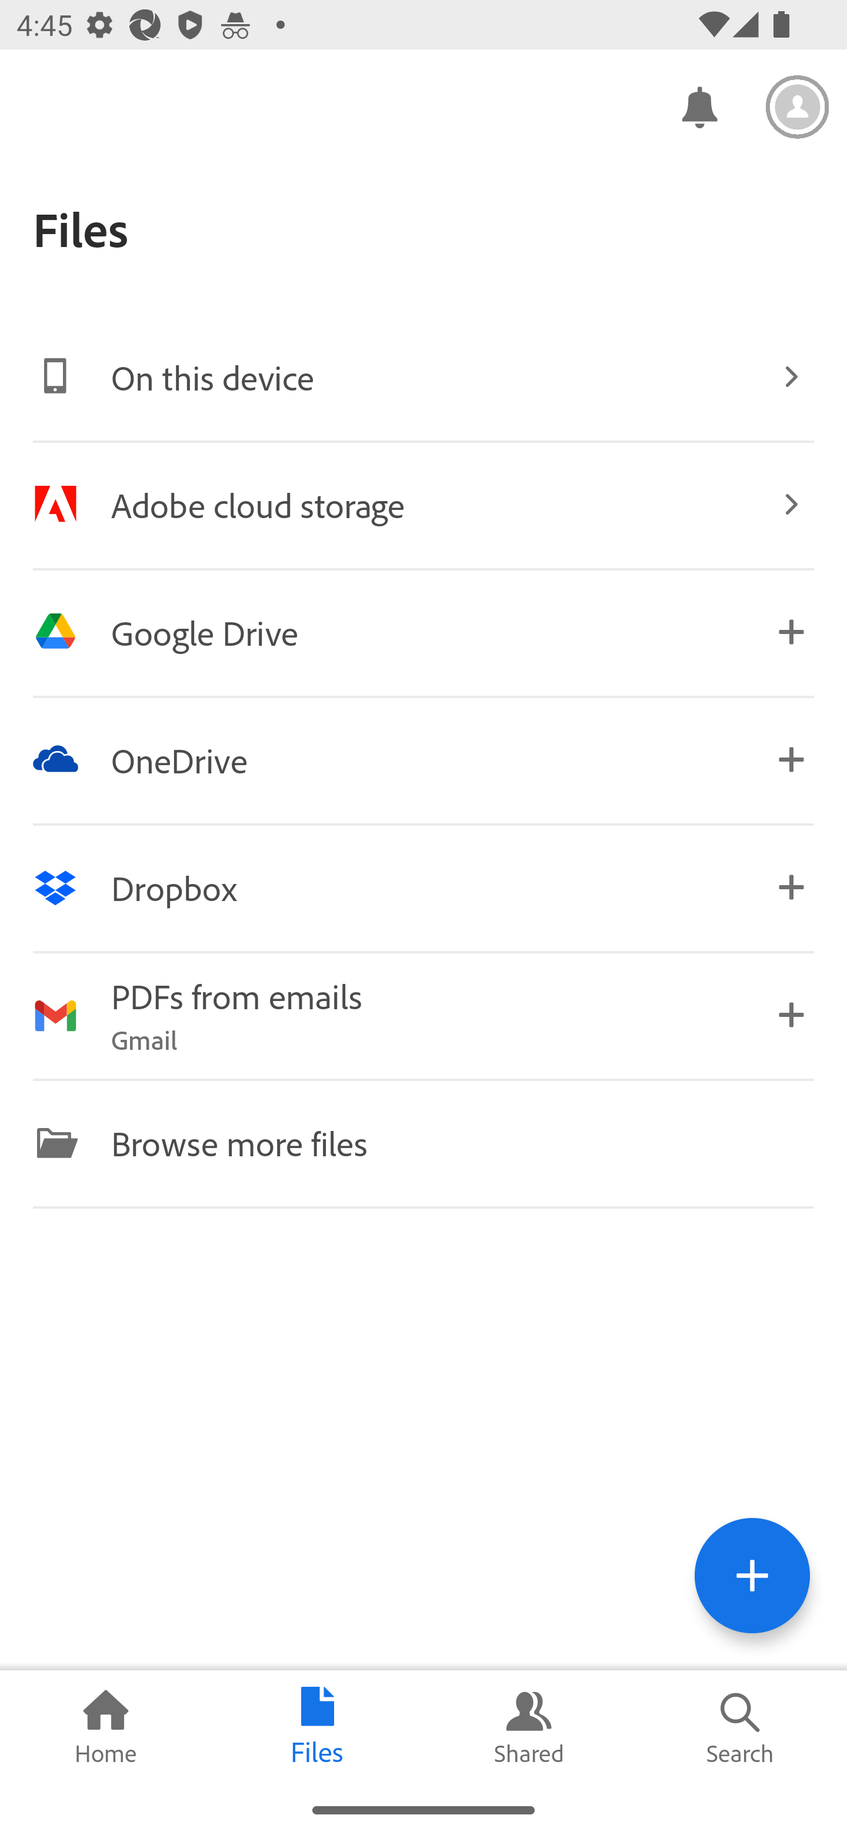 The image size is (847, 1835). Describe the element at coordinates (798, 107) in the screenshot. I see `Settings` at that location.